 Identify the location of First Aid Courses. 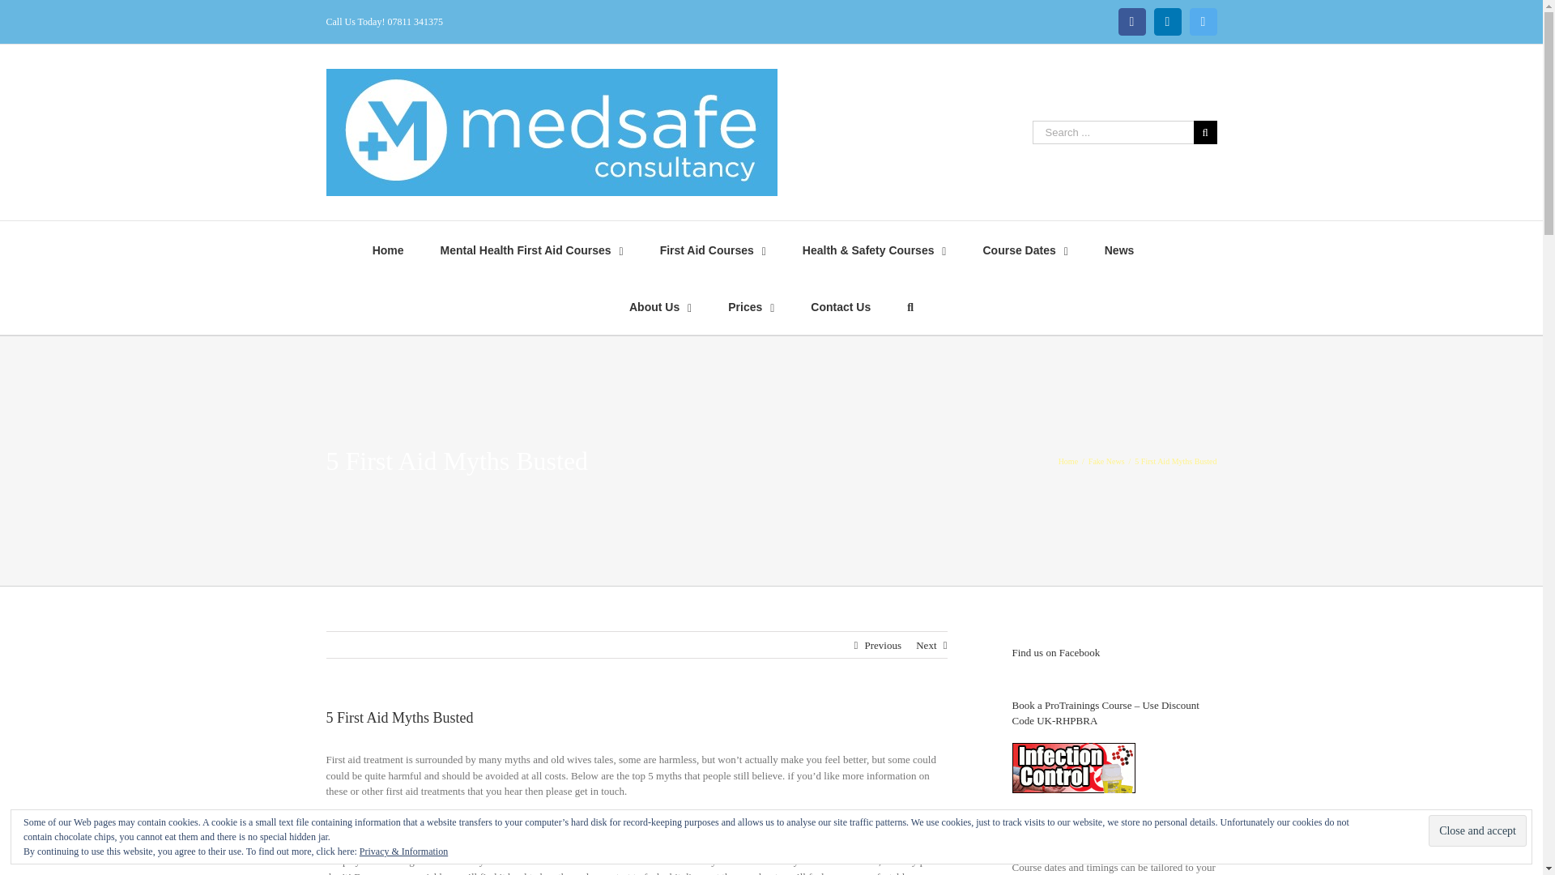
(713, 250).